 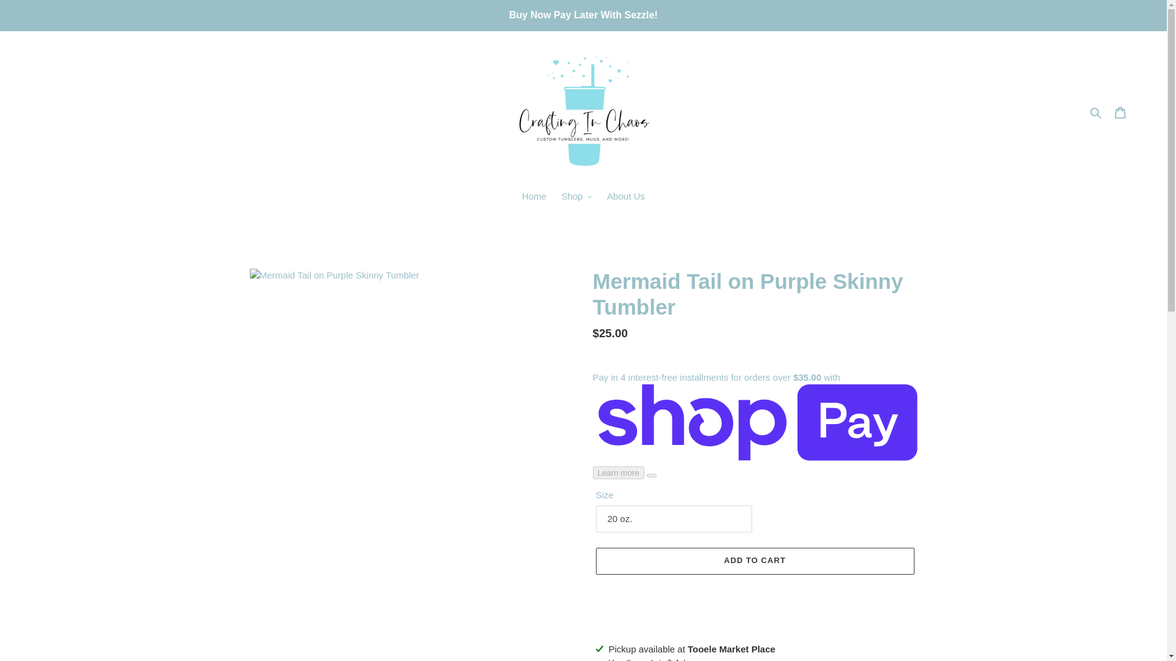 I want to click on Buy Now Pay Later With Sezzle!, so click(x=583, y=15).